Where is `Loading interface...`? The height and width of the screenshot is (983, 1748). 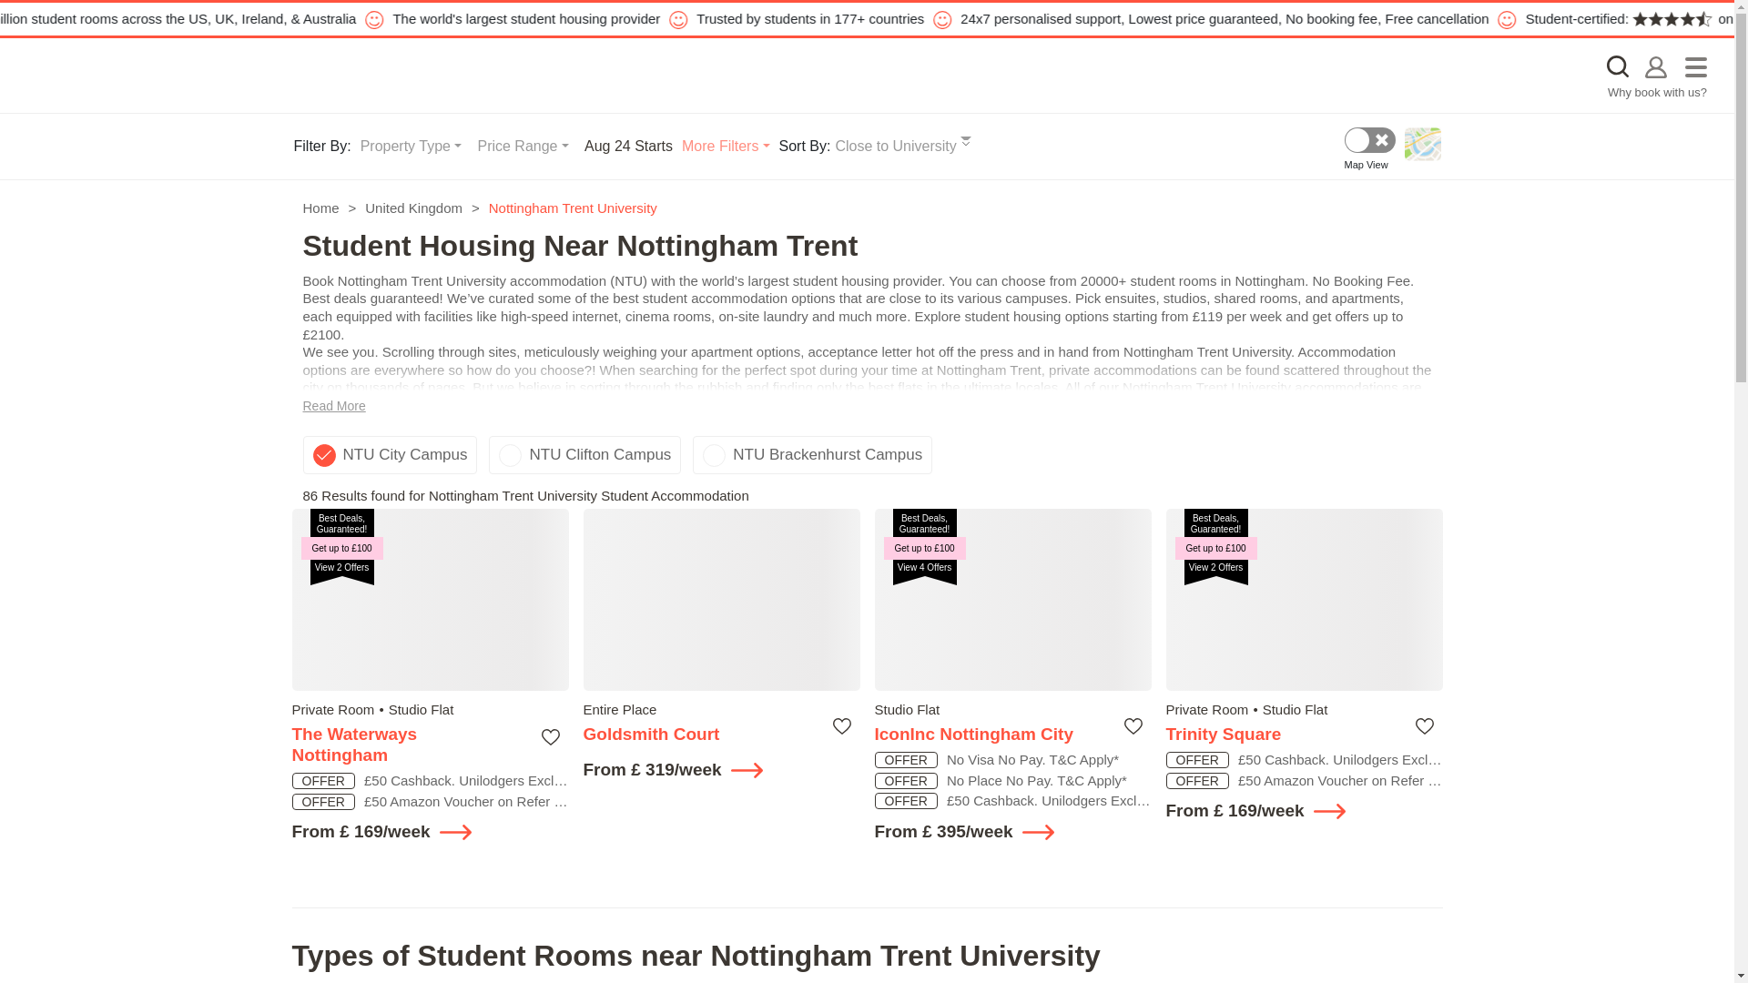 Loading interface... is located at coordinates (430, 600).